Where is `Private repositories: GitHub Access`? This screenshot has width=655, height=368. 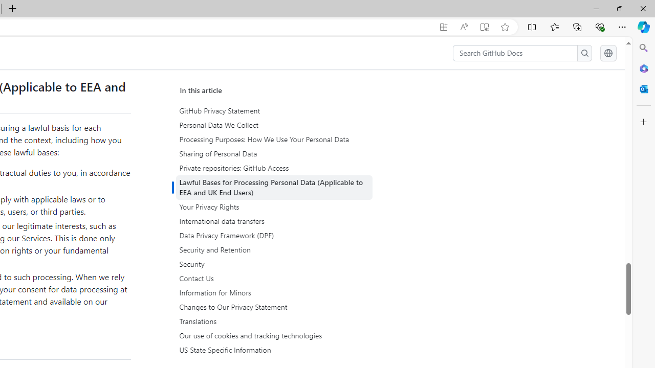 Private repositories: GitHub Access is located at coordinates (275, 168).